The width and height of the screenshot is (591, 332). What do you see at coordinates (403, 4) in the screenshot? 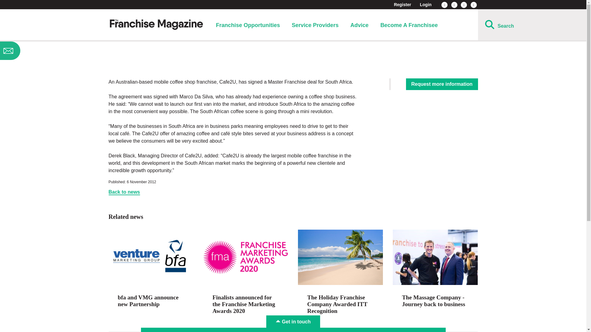
I see `Register` at bounding box center [403, 4].